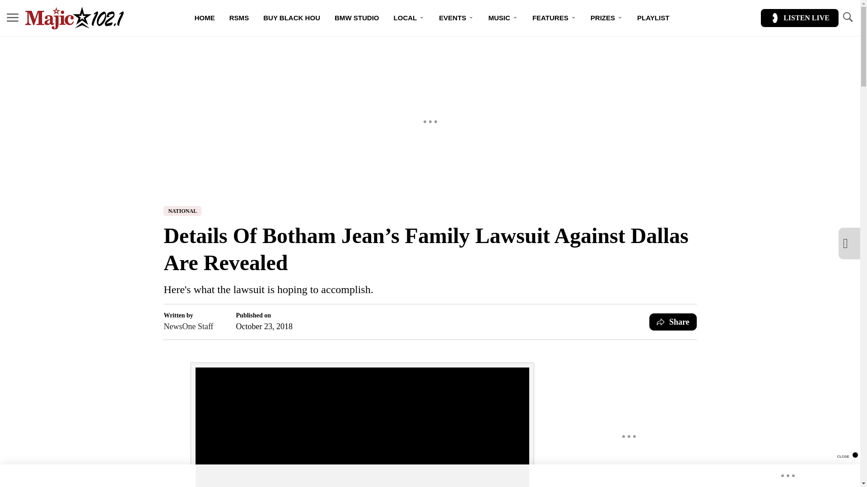 The image size is (867, 487). I want to click on BUY BLACK HOU, so click(292, 18).